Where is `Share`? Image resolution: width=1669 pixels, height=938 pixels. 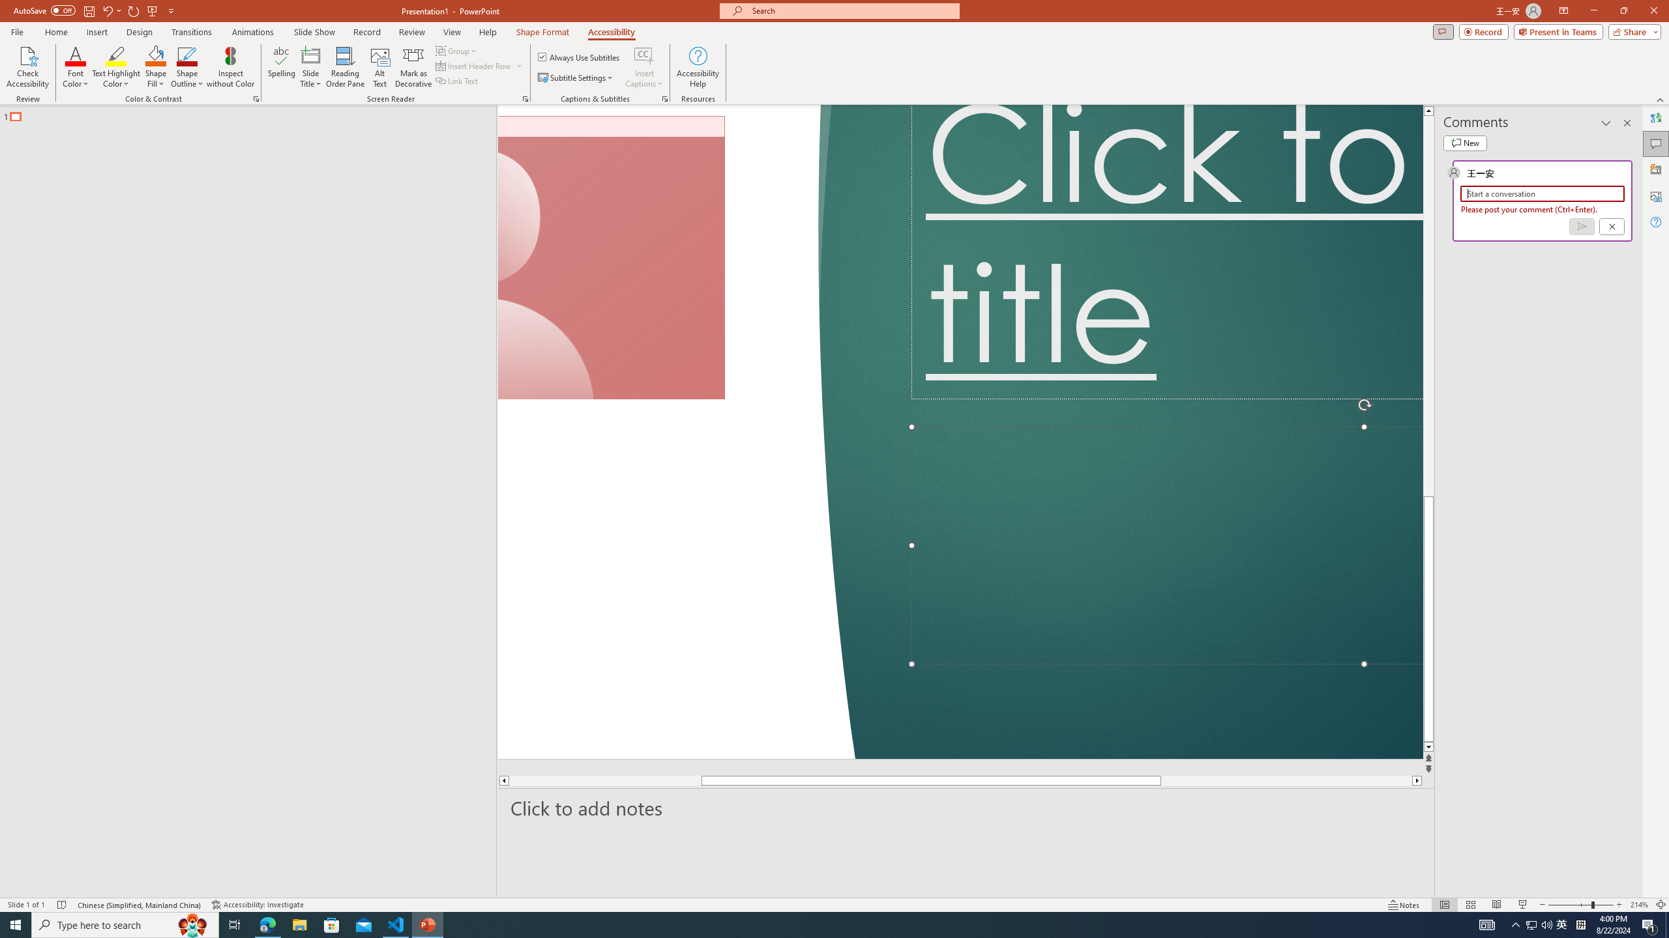
Share is located at coordinates (1623, 55).